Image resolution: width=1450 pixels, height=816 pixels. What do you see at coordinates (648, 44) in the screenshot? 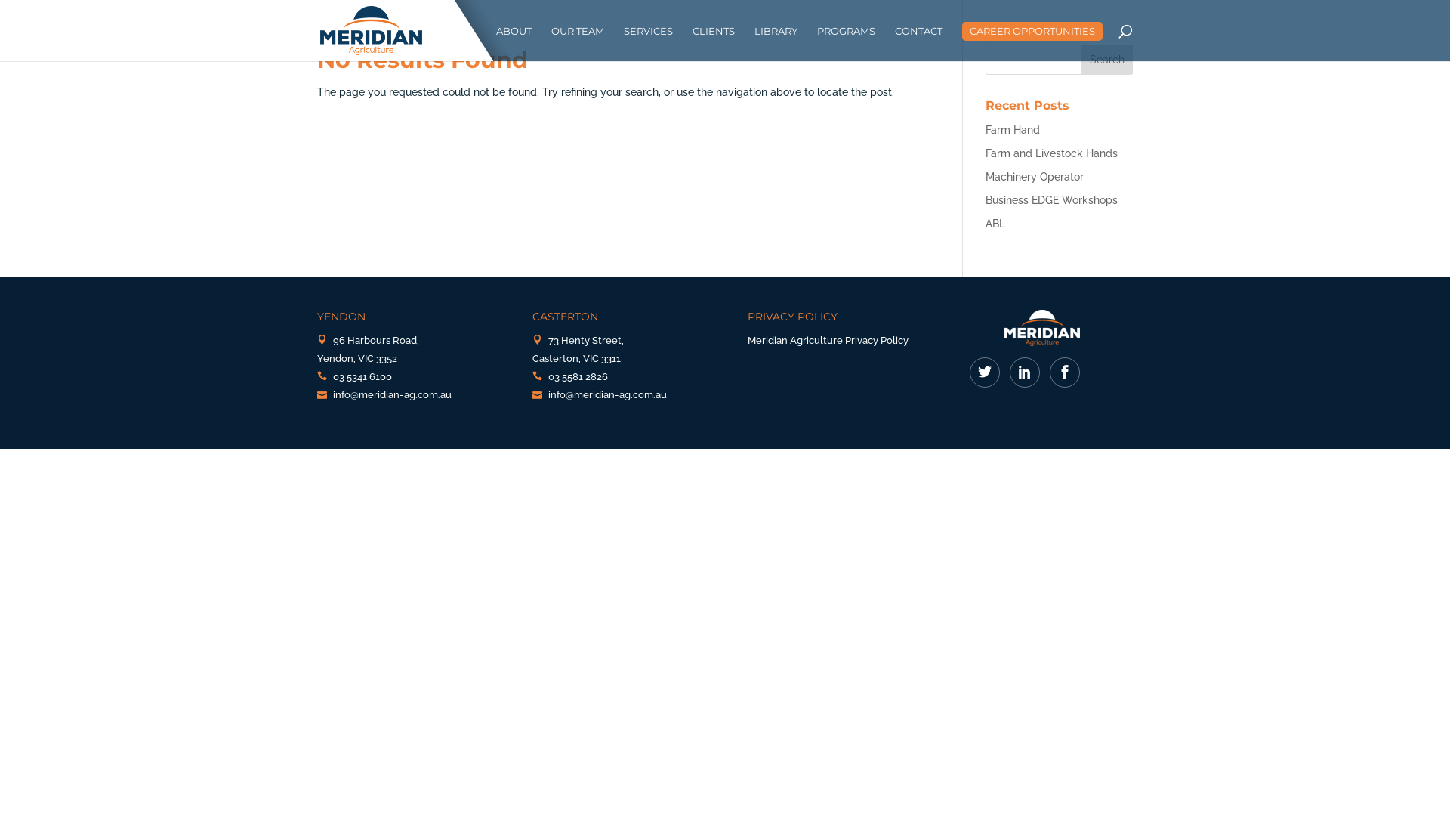
I see `SERVICES` at bounding box center [648, 44].